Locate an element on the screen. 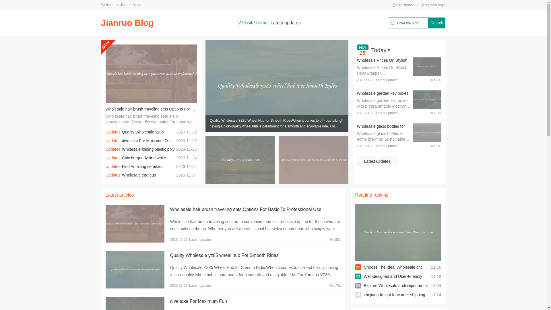 The width and height of the screenshot is (551, 310). Jianruo Blog is located at coordinates (127, 23).